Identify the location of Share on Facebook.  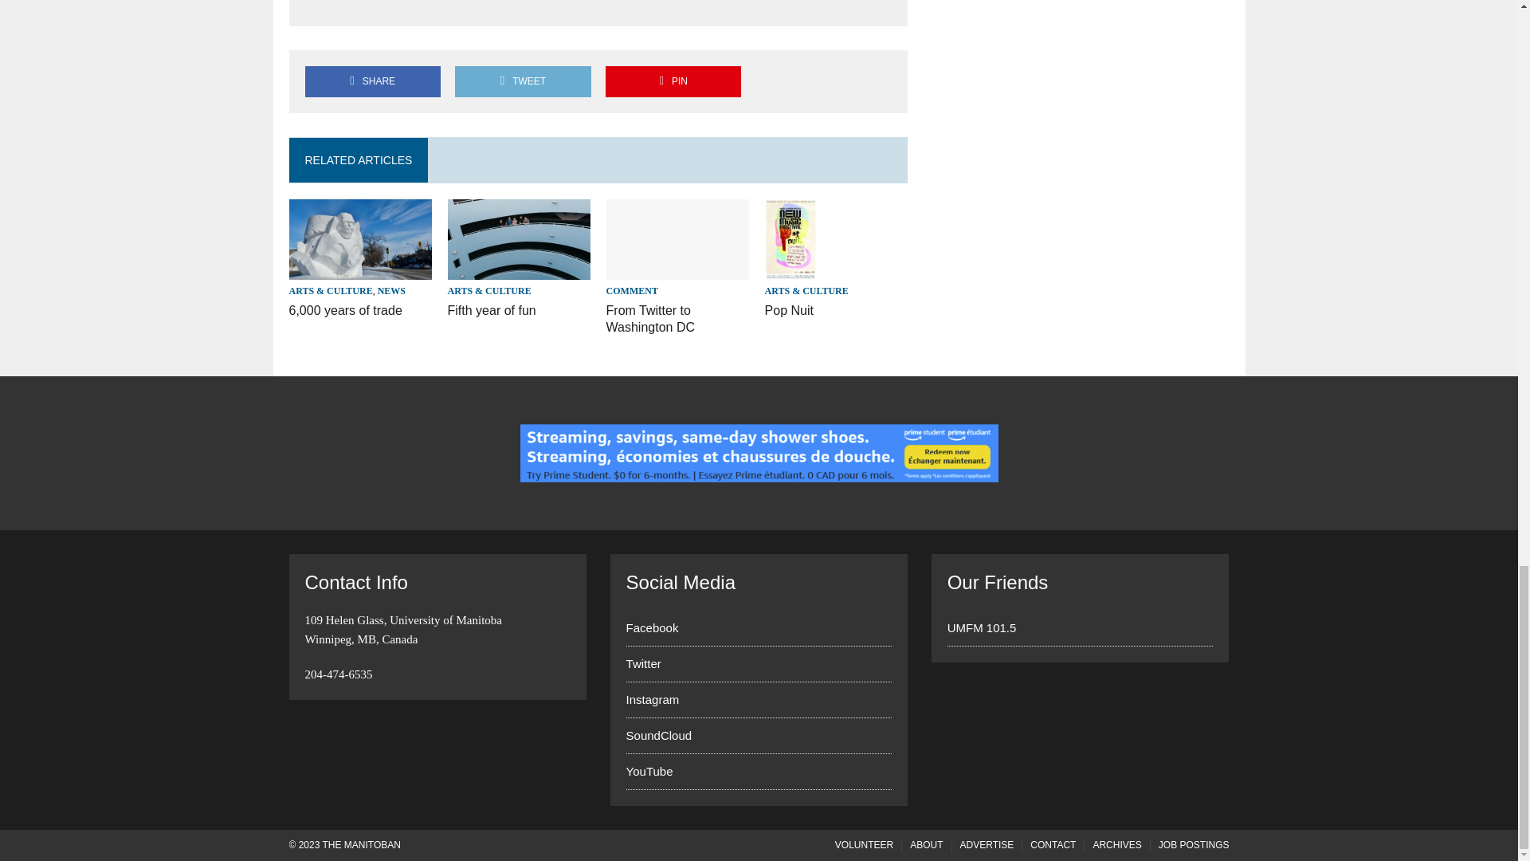
(372, 81).